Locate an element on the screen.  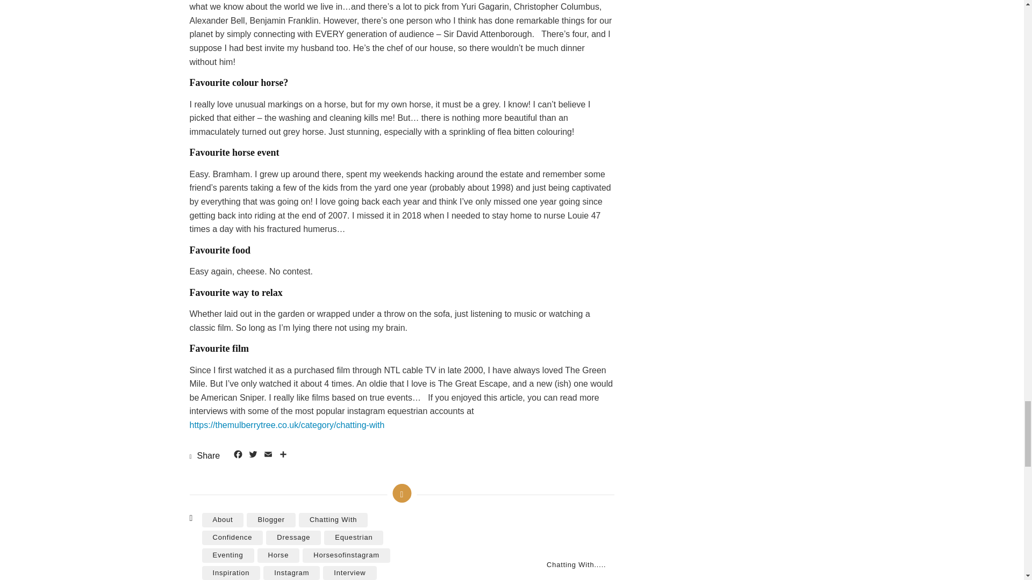
Twitter is located at coordinates (253, 455).